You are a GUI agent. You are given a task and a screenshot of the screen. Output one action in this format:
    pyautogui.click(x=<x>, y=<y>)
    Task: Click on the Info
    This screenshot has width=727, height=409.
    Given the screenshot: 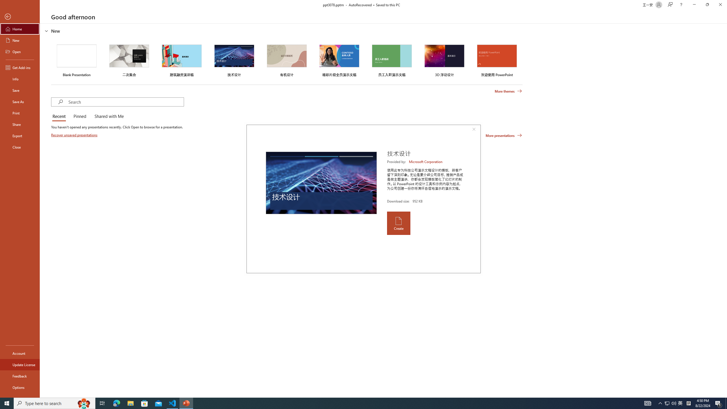 What is the action you would take?
    pyautogui.click(x=20, y=79)
    